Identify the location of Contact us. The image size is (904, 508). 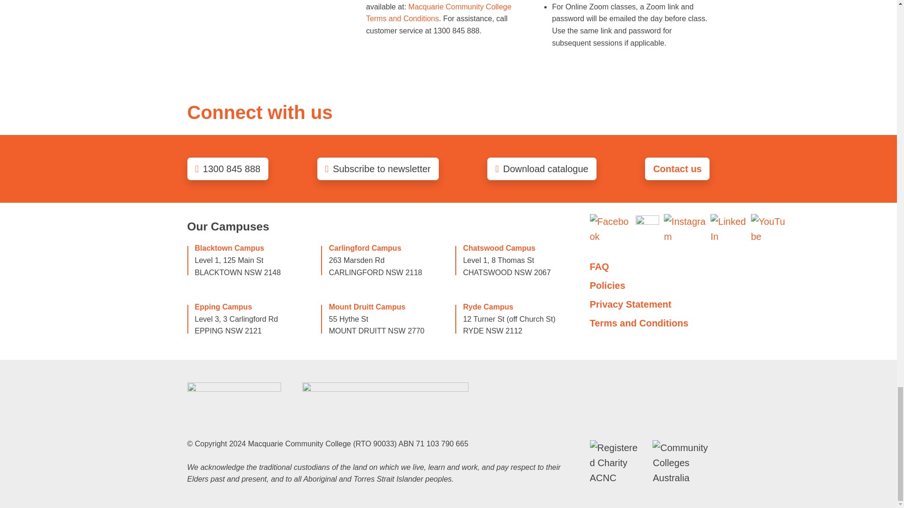
(677, 168).